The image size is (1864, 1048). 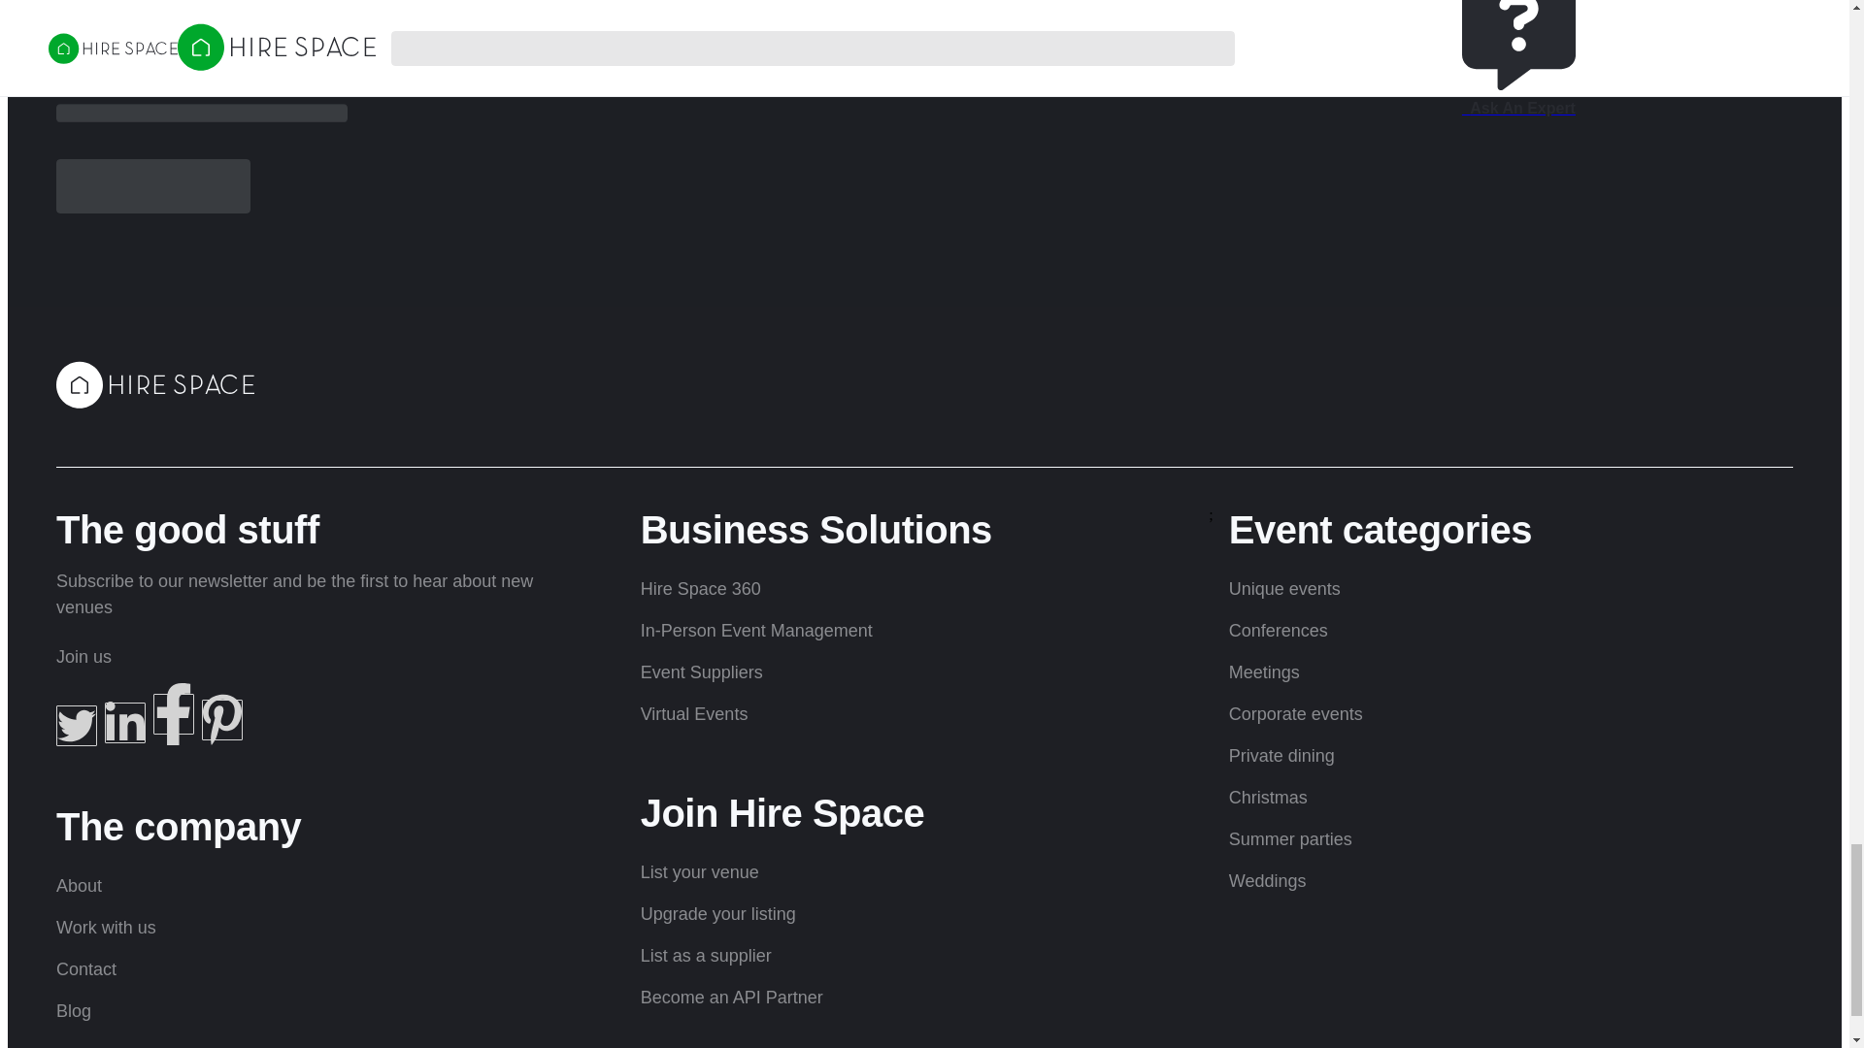 What do you see at coordinates (154, 384) in the screenshot?
I see `Hire Space` at bounding box center [154, 384].